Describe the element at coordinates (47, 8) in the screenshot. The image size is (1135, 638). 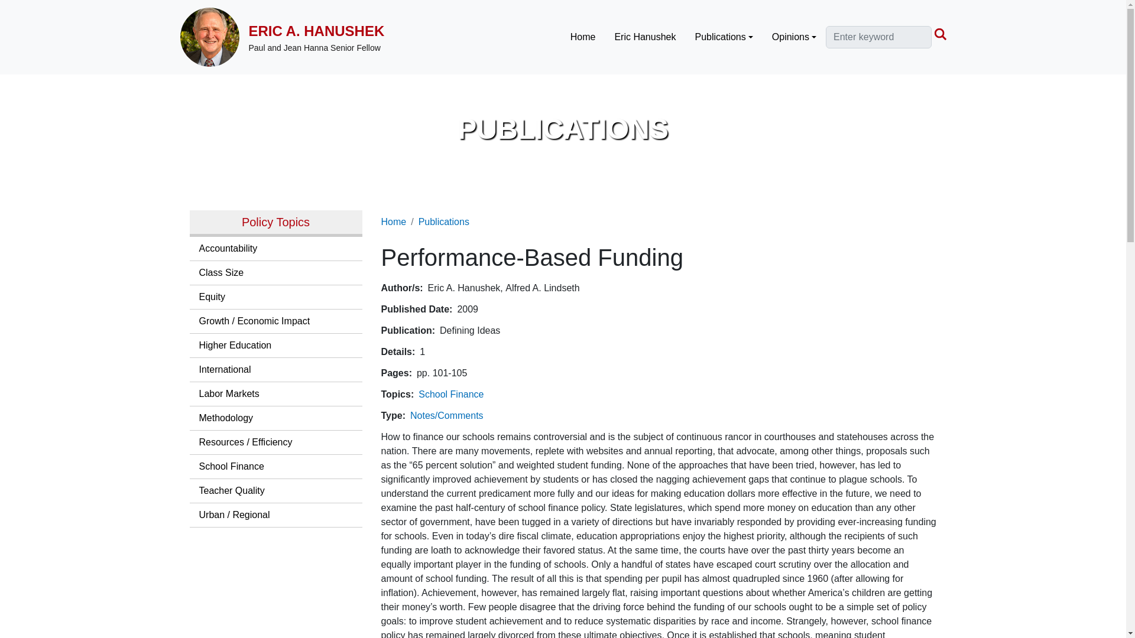
I see `Skip to main content` at that location.